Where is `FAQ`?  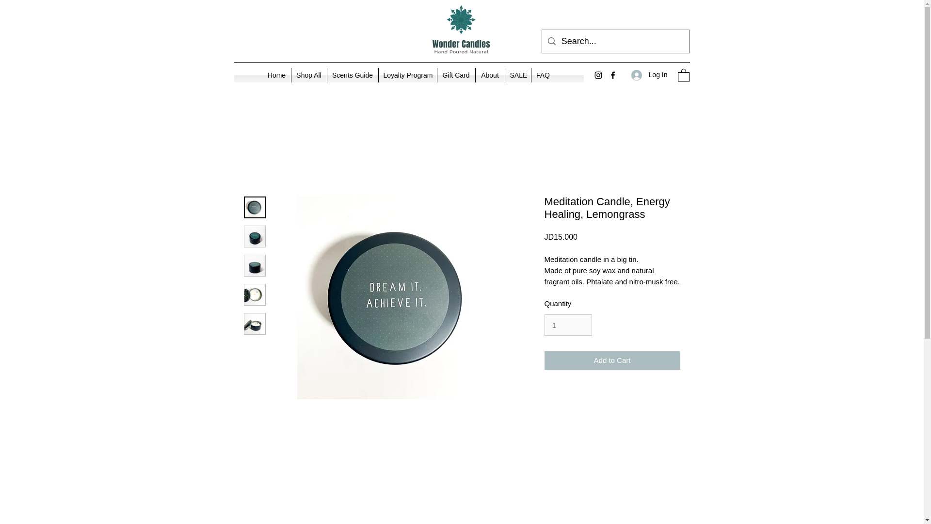 FAQ is located at coordinates (543, 75).